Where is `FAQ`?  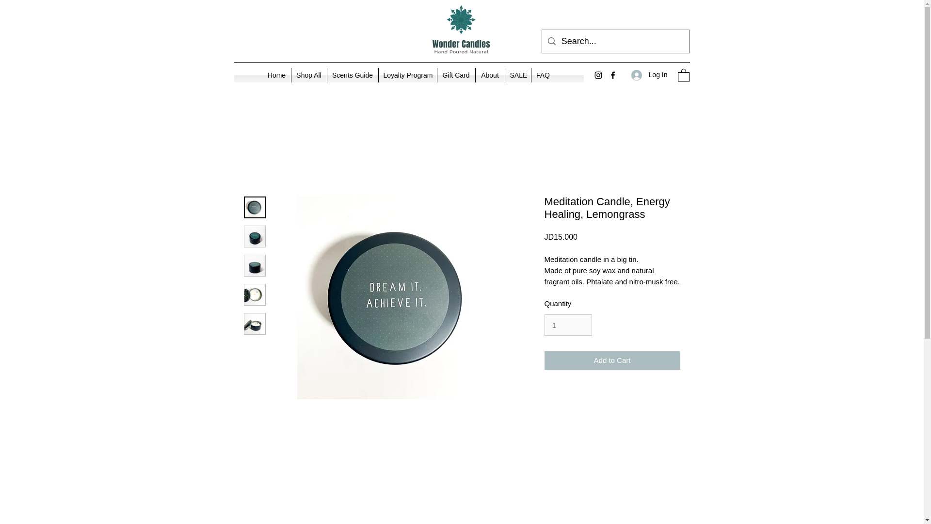 FAQ is located at coordinates (543, 75).